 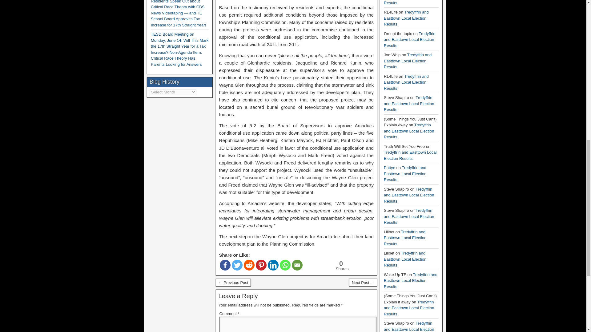 What do you see at coordinates (237, 265) in the screenshot?
I see `Twitter` at bounding box center [237, 265].